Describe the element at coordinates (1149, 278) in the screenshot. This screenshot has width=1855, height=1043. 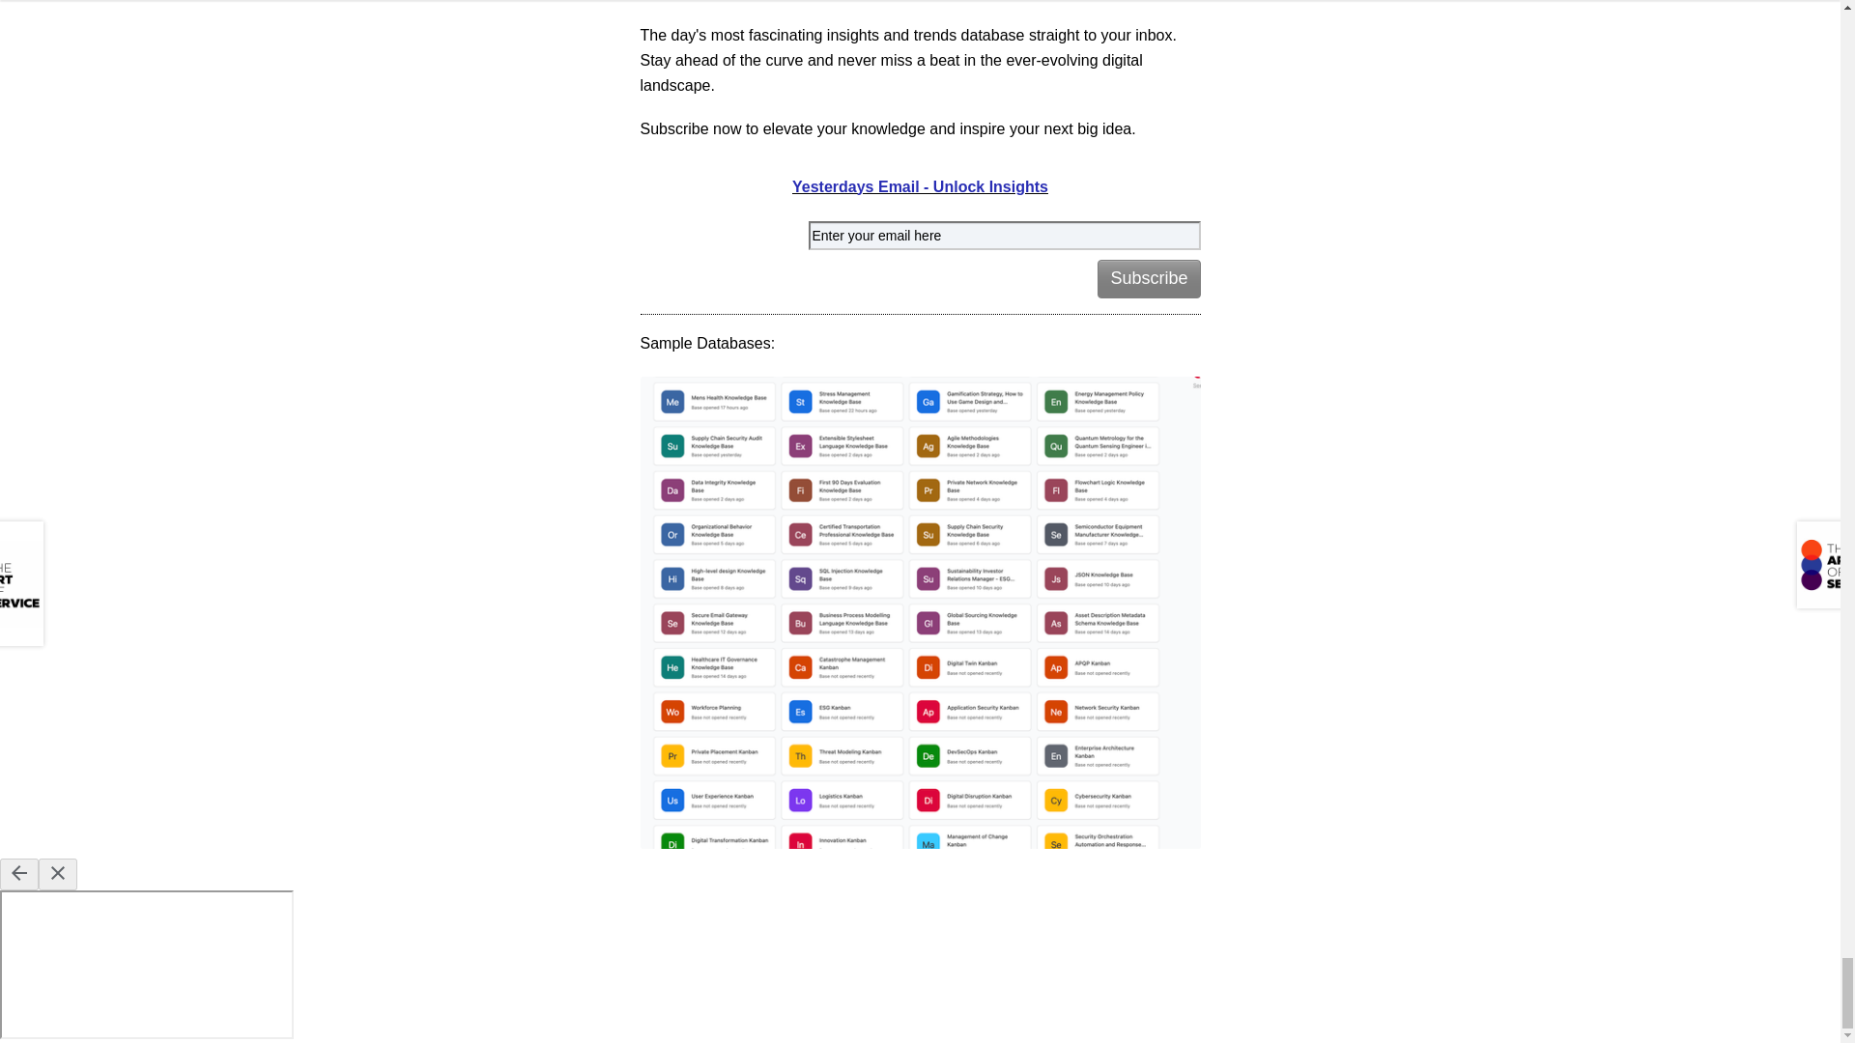
I see `Subscribe` at that location.